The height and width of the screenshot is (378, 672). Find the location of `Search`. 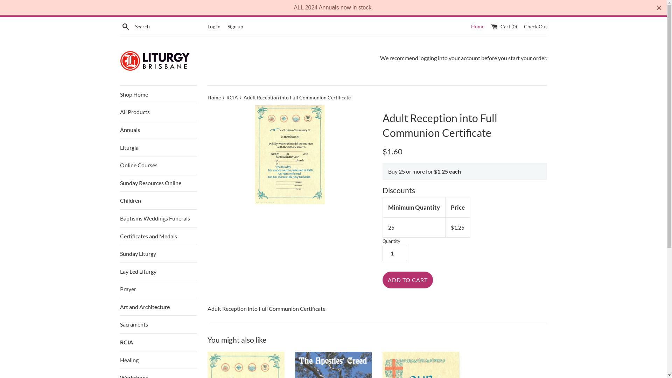

Search is located at coordinates (125, 26).